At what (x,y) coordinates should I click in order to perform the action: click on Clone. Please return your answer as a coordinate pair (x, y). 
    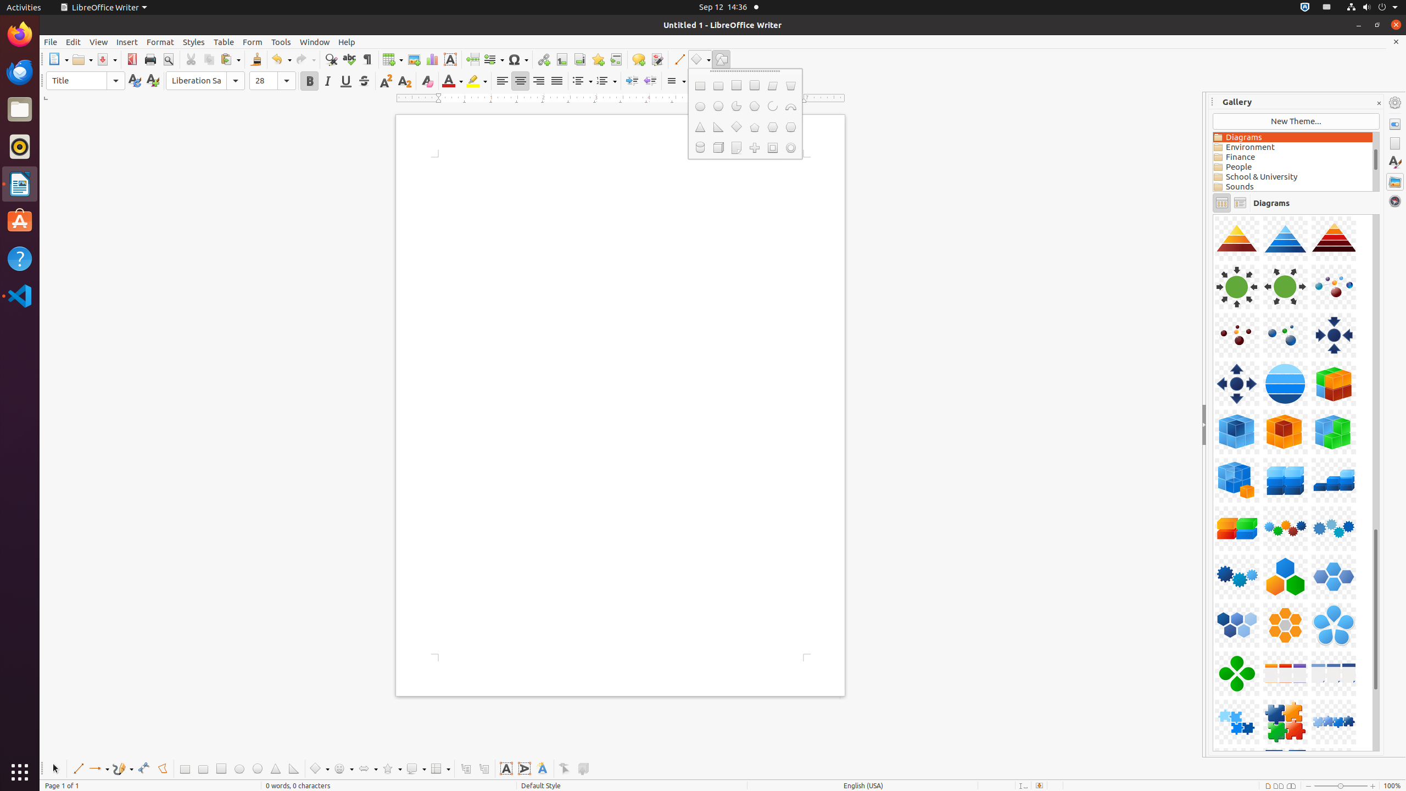
    Looking at the image, I should click on (256, 59).